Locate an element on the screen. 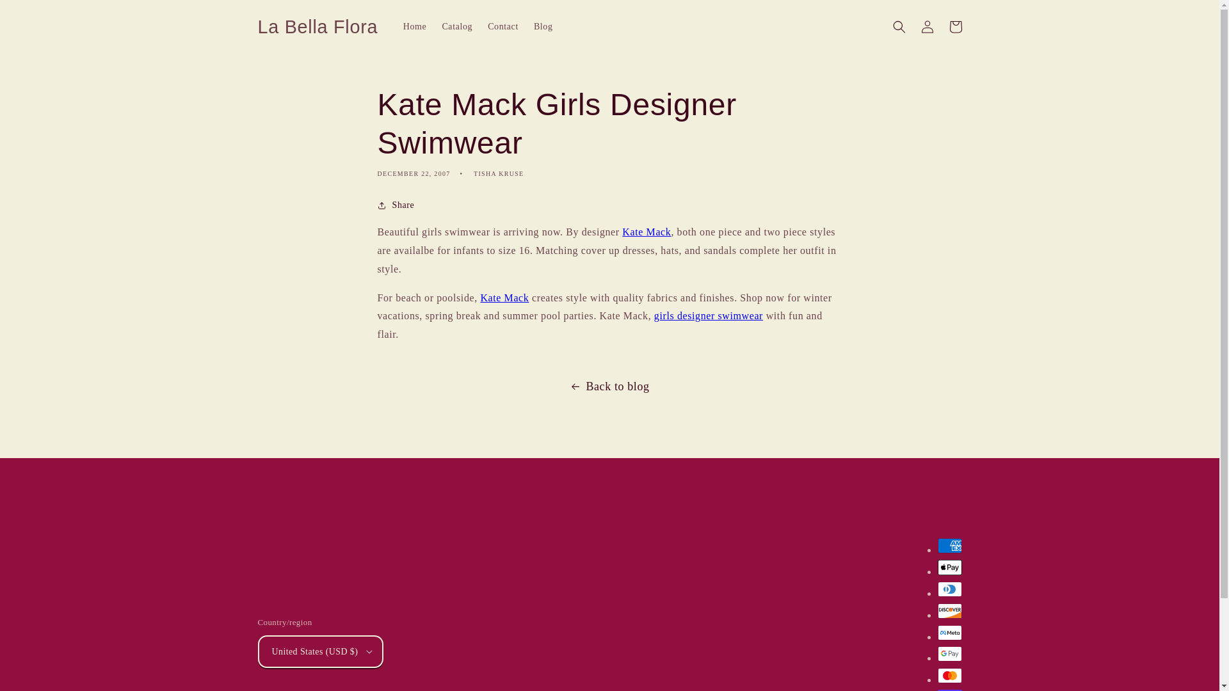 Image resolution: width=1229 pixels, height=691 pixels. Cart is located at coordinates (955, 27).